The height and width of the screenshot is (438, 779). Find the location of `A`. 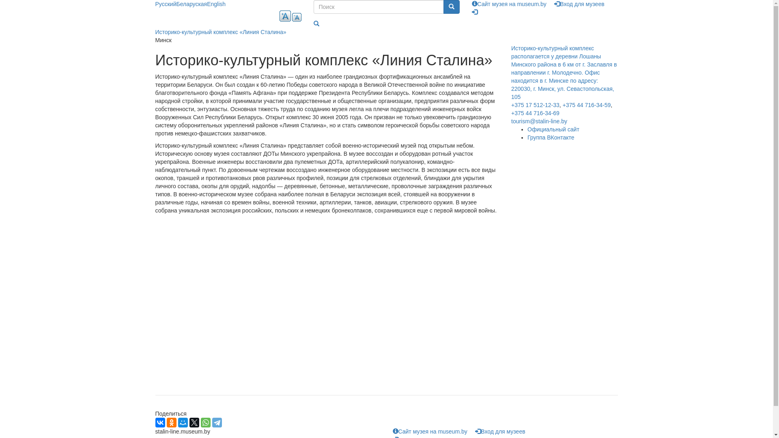

A is located at coordinates (297, 17).